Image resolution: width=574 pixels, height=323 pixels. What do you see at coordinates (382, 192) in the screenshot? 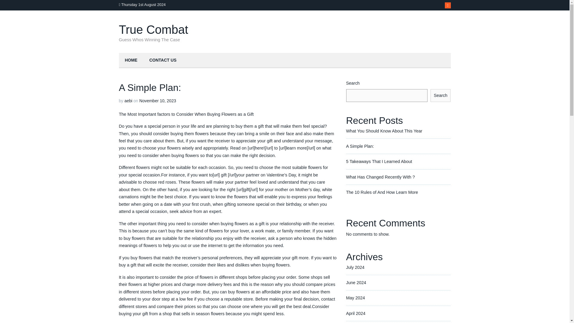
I see `The 10 Rules of And How Learn More` at bounding box center [382, 192].